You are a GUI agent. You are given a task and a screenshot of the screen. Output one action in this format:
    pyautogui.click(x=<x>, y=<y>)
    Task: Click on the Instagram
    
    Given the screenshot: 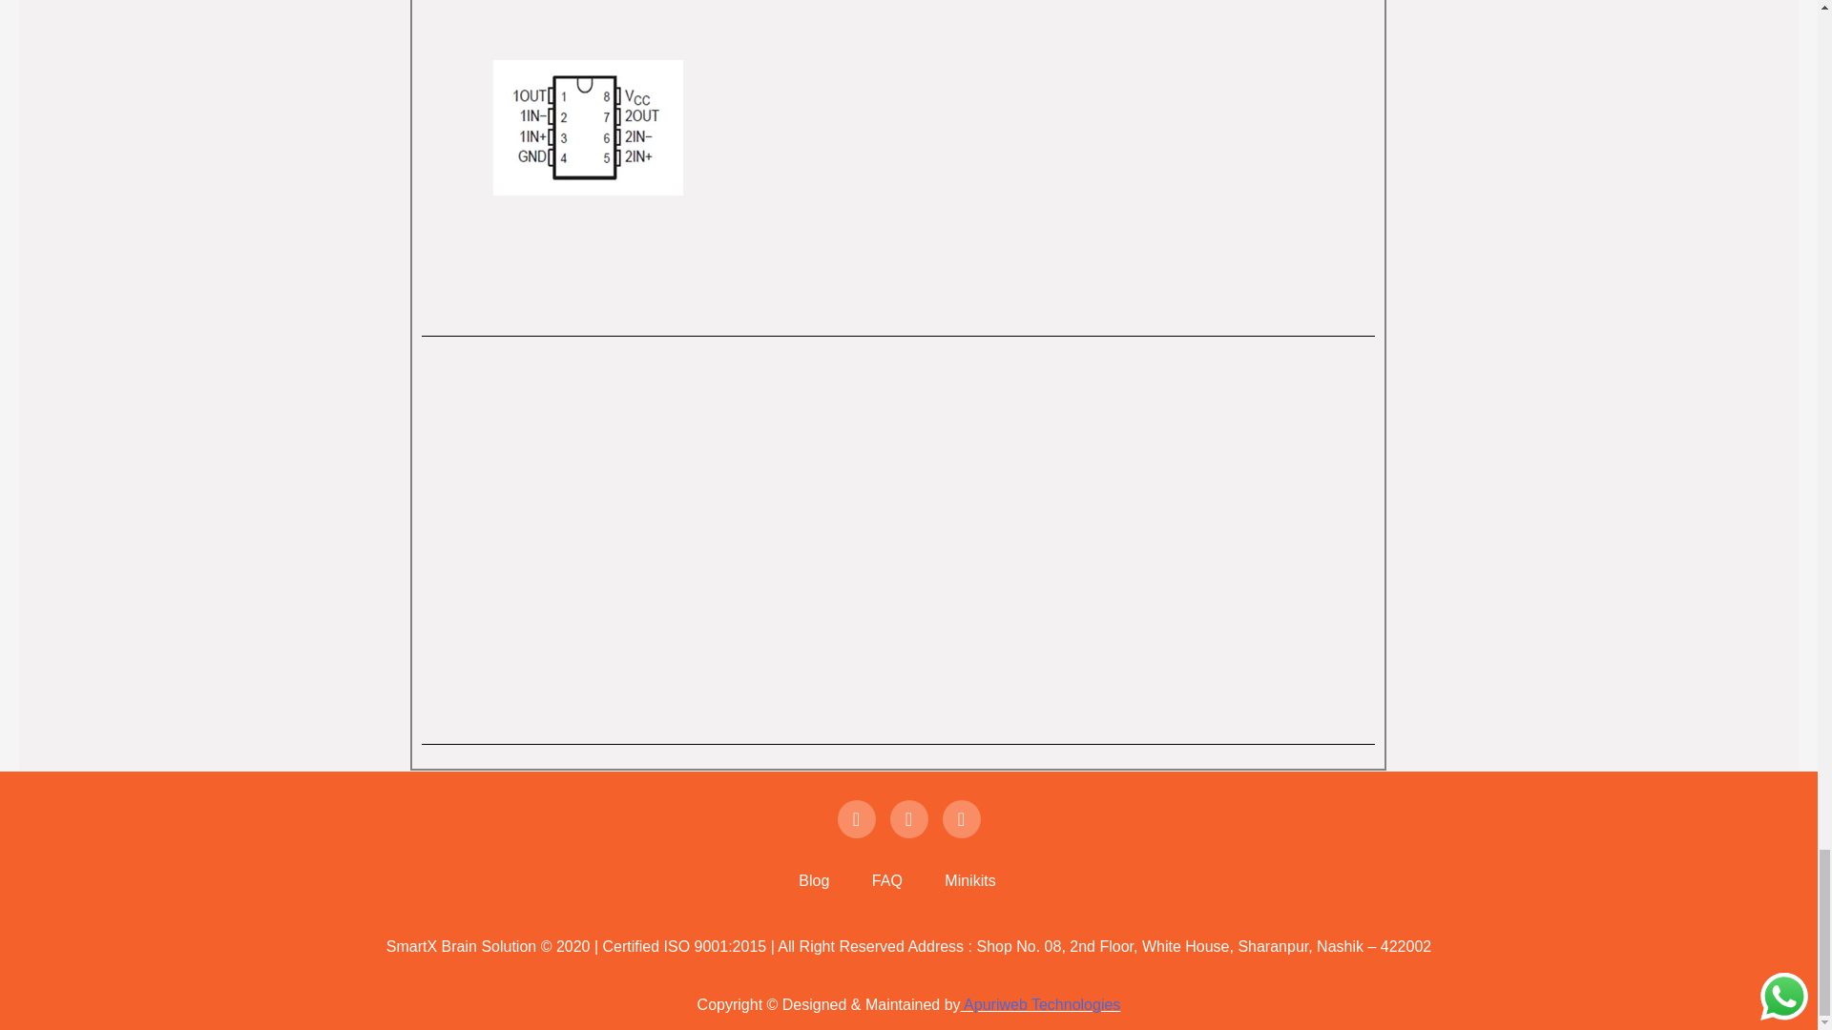 What is the action you would take?
    pyautogui.click(x=907, y=819)
    